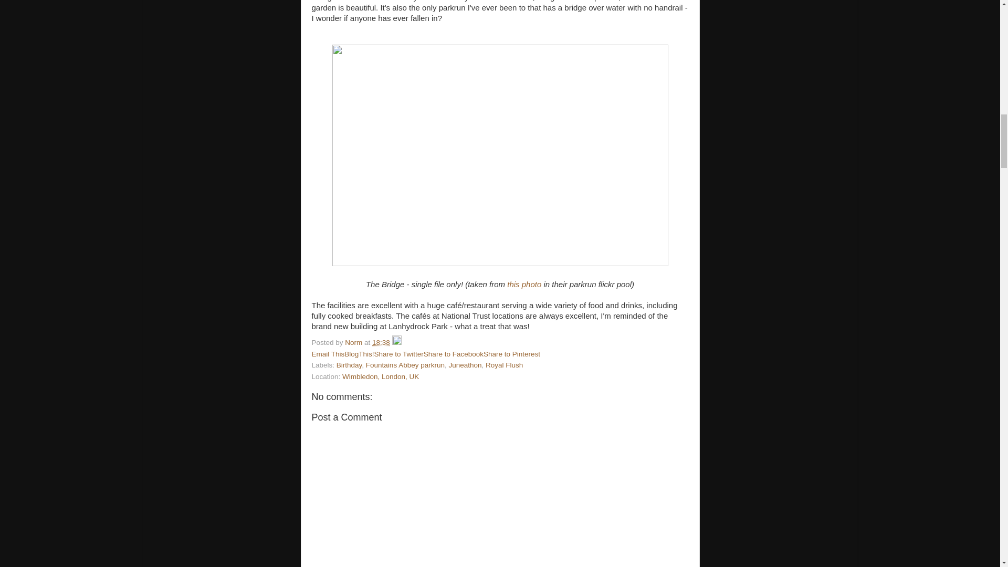  I want to click on Wimbledon, London, UK, so click(381, 376).